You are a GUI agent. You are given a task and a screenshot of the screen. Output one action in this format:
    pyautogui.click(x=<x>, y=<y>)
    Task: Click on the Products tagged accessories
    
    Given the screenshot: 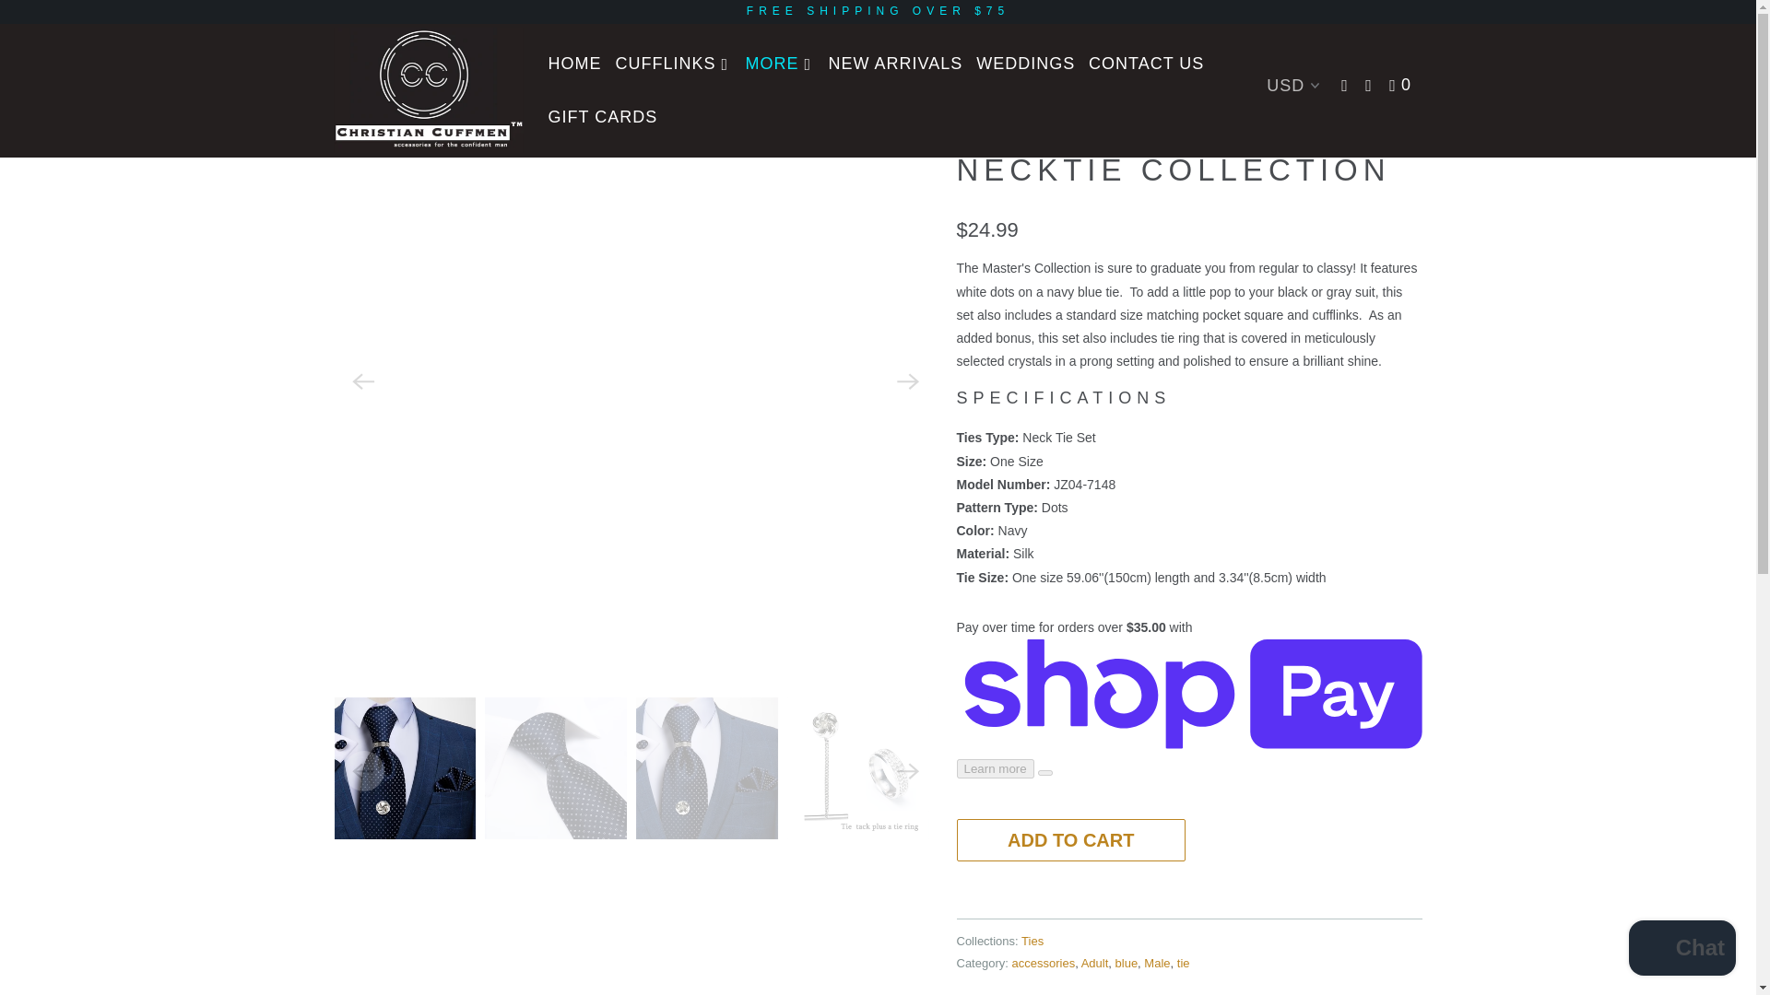 What is the action you would take?
    pyautogui.click(x=1044, y=963)
    